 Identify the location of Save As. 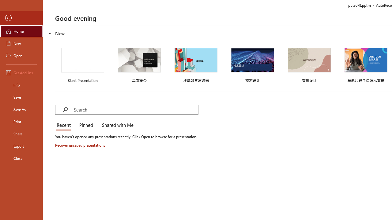
(21, 109).